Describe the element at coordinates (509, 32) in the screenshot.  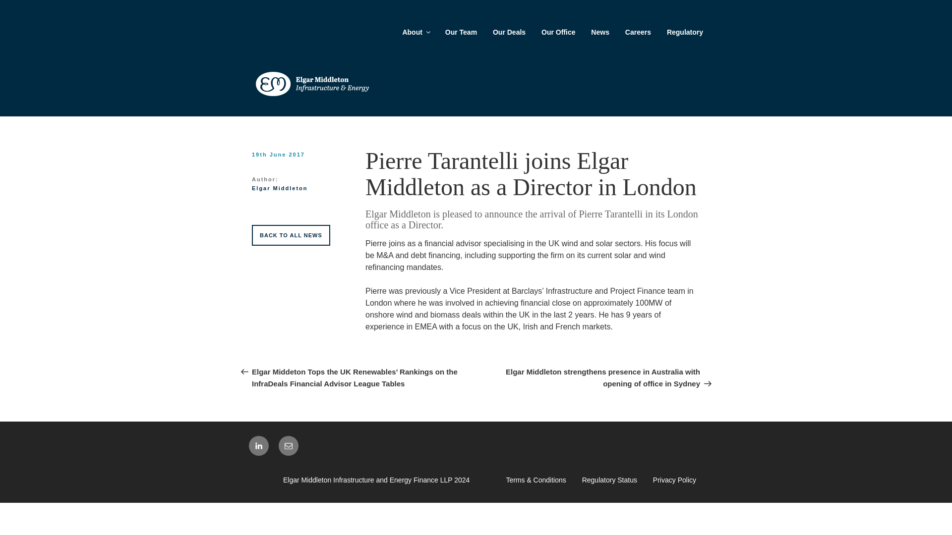
I see `Our Deals` at that location.